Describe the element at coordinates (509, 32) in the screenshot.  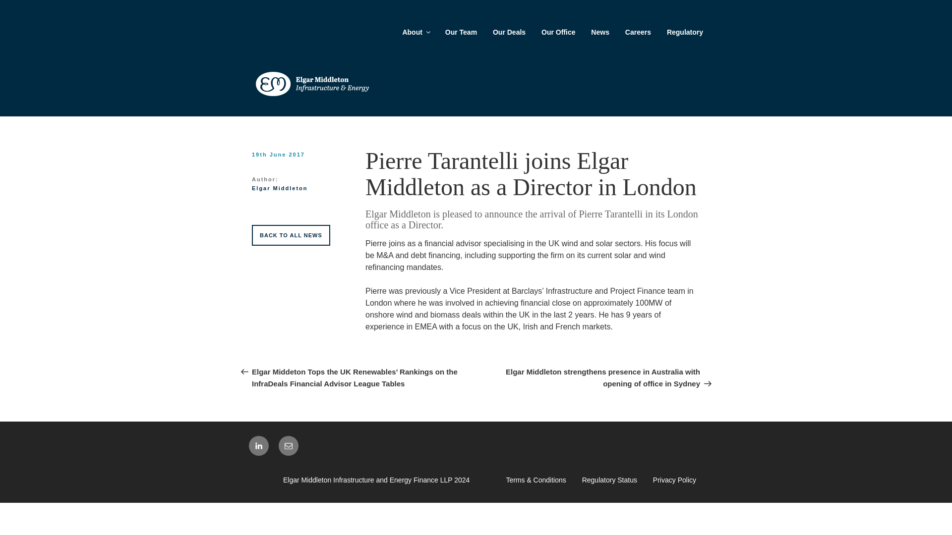
I see `Our Deals` at that location.